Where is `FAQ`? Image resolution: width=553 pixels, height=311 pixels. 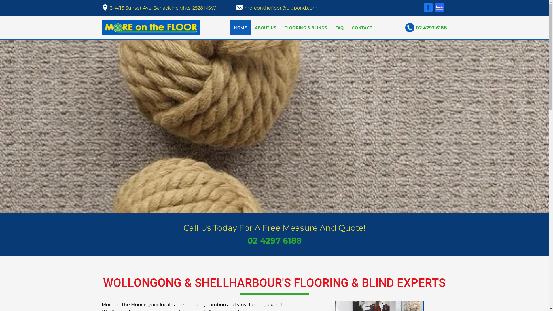 FAQ is located at coordinates (340, 28).